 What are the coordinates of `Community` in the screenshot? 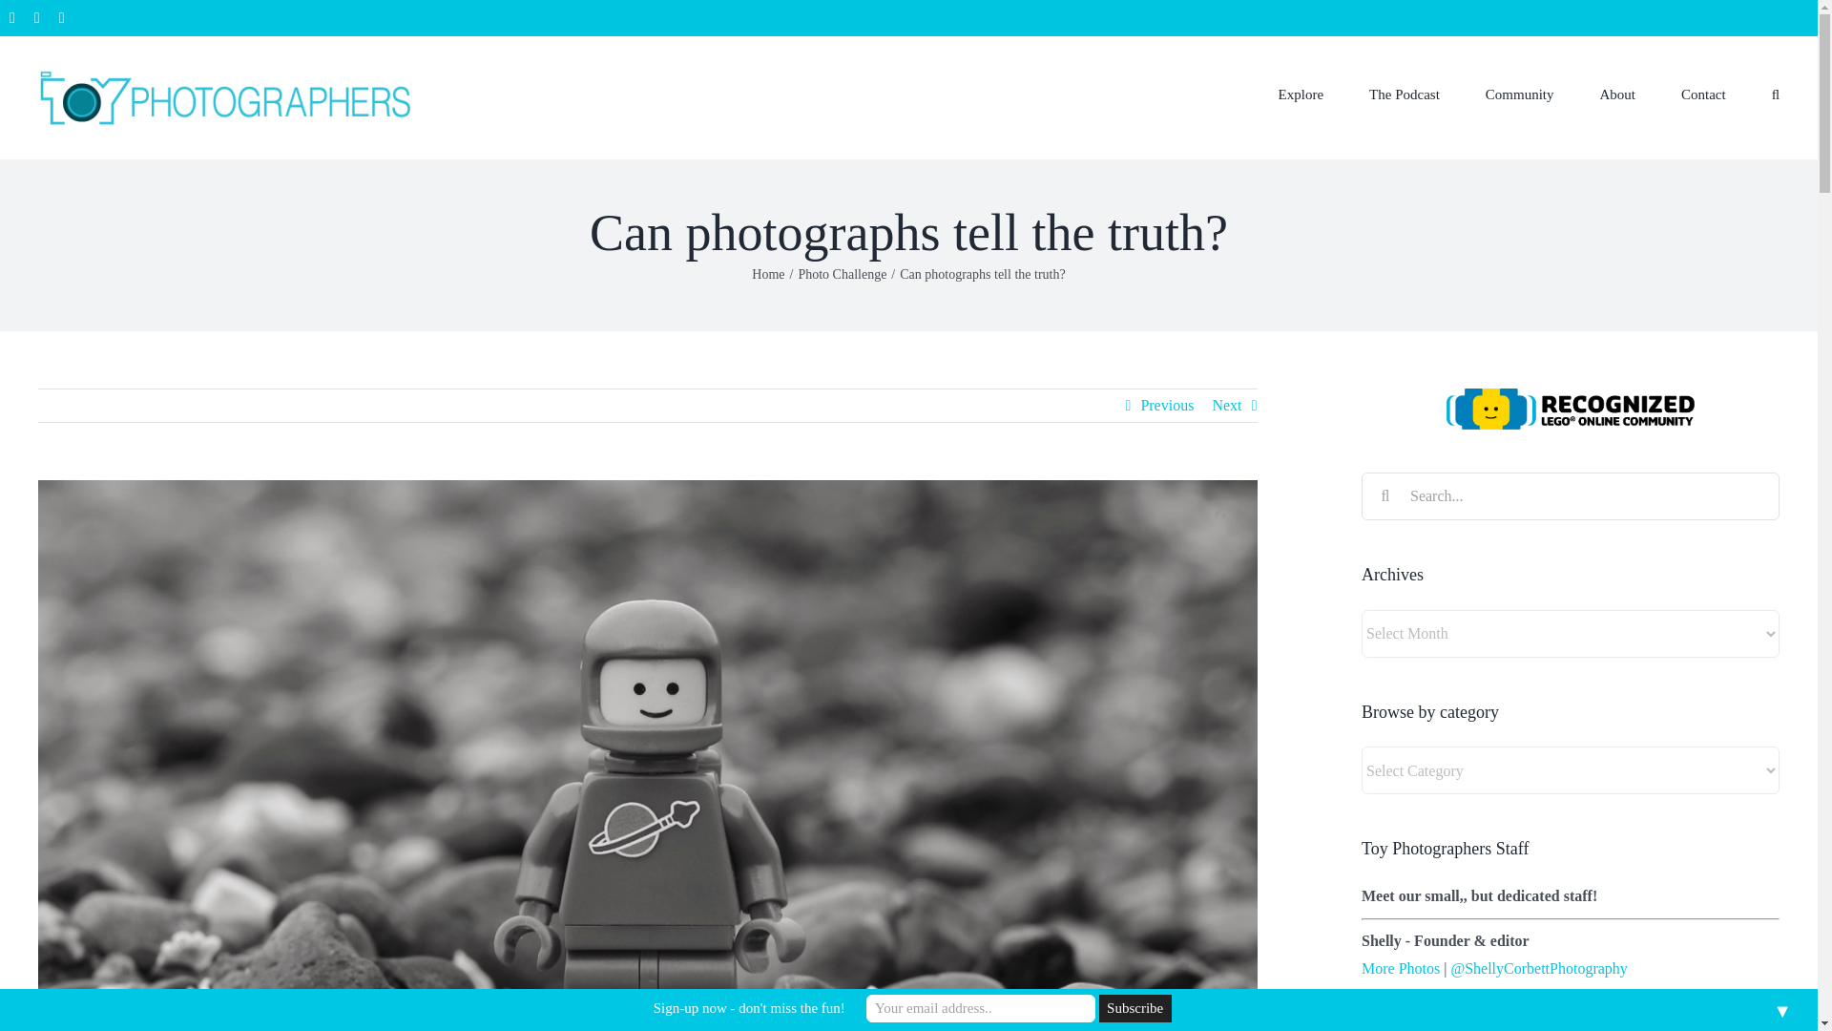 It's located at (1519, 93).